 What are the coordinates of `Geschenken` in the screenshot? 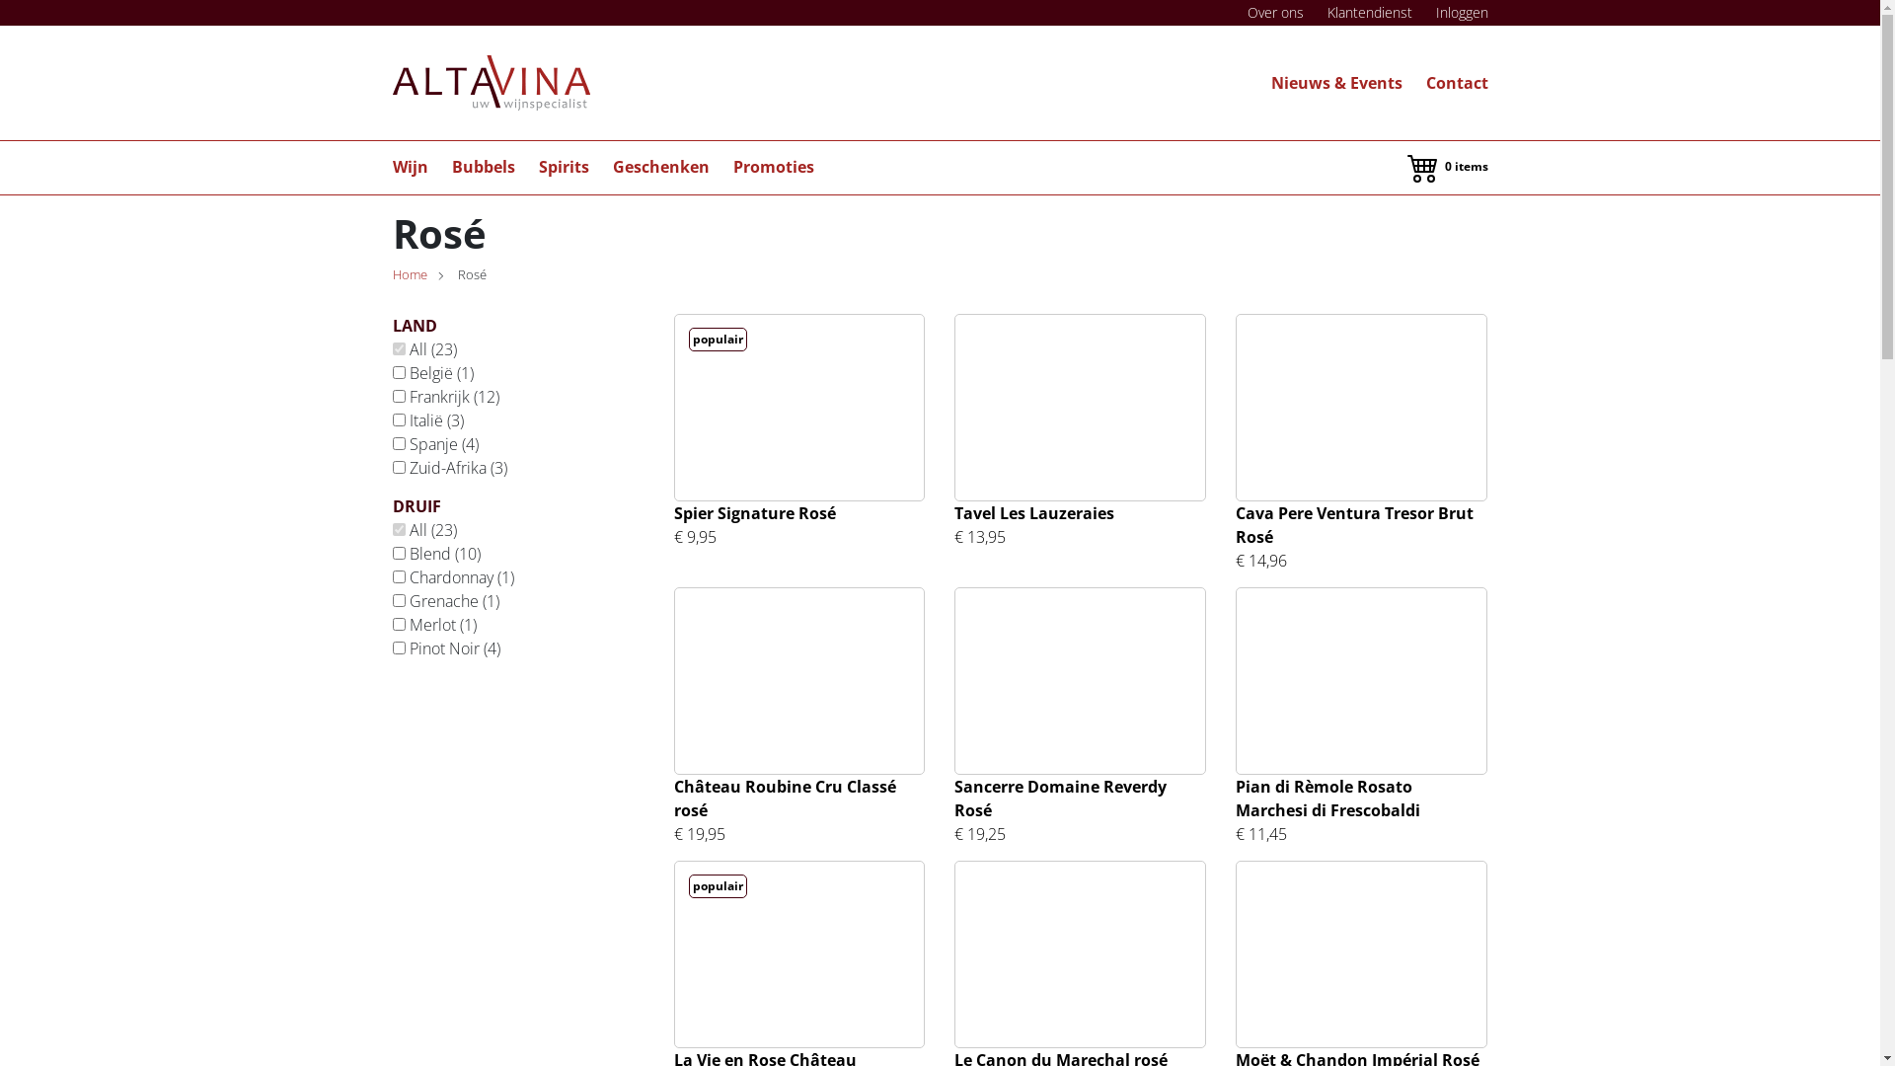 It's located at (660, 176).